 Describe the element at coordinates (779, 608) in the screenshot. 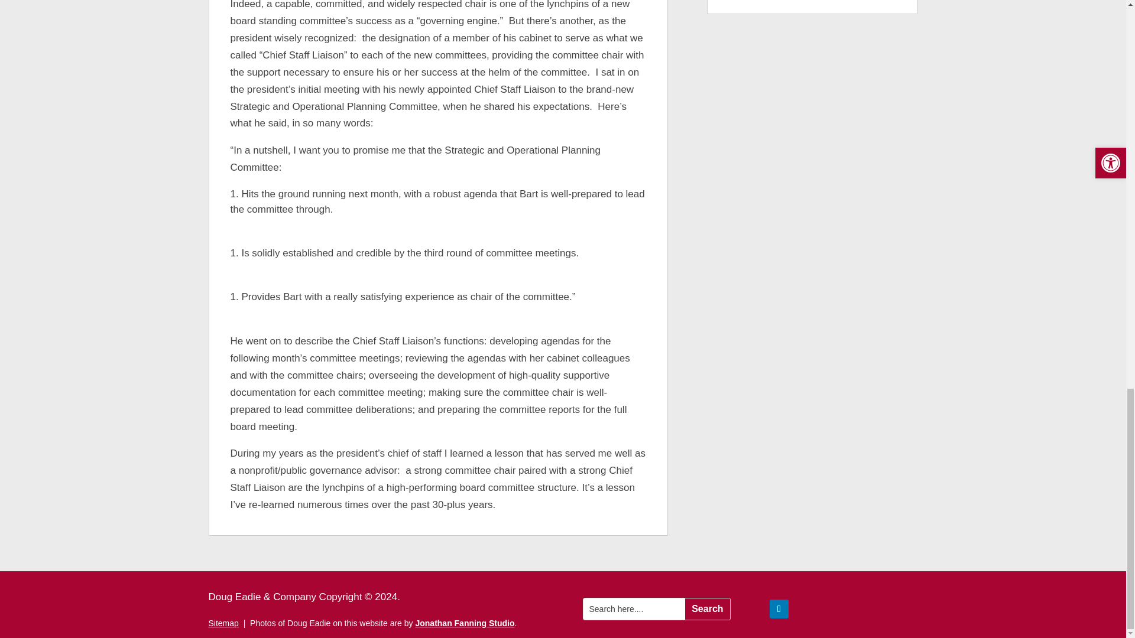

I see `Follow on LinkedIn` at that location.